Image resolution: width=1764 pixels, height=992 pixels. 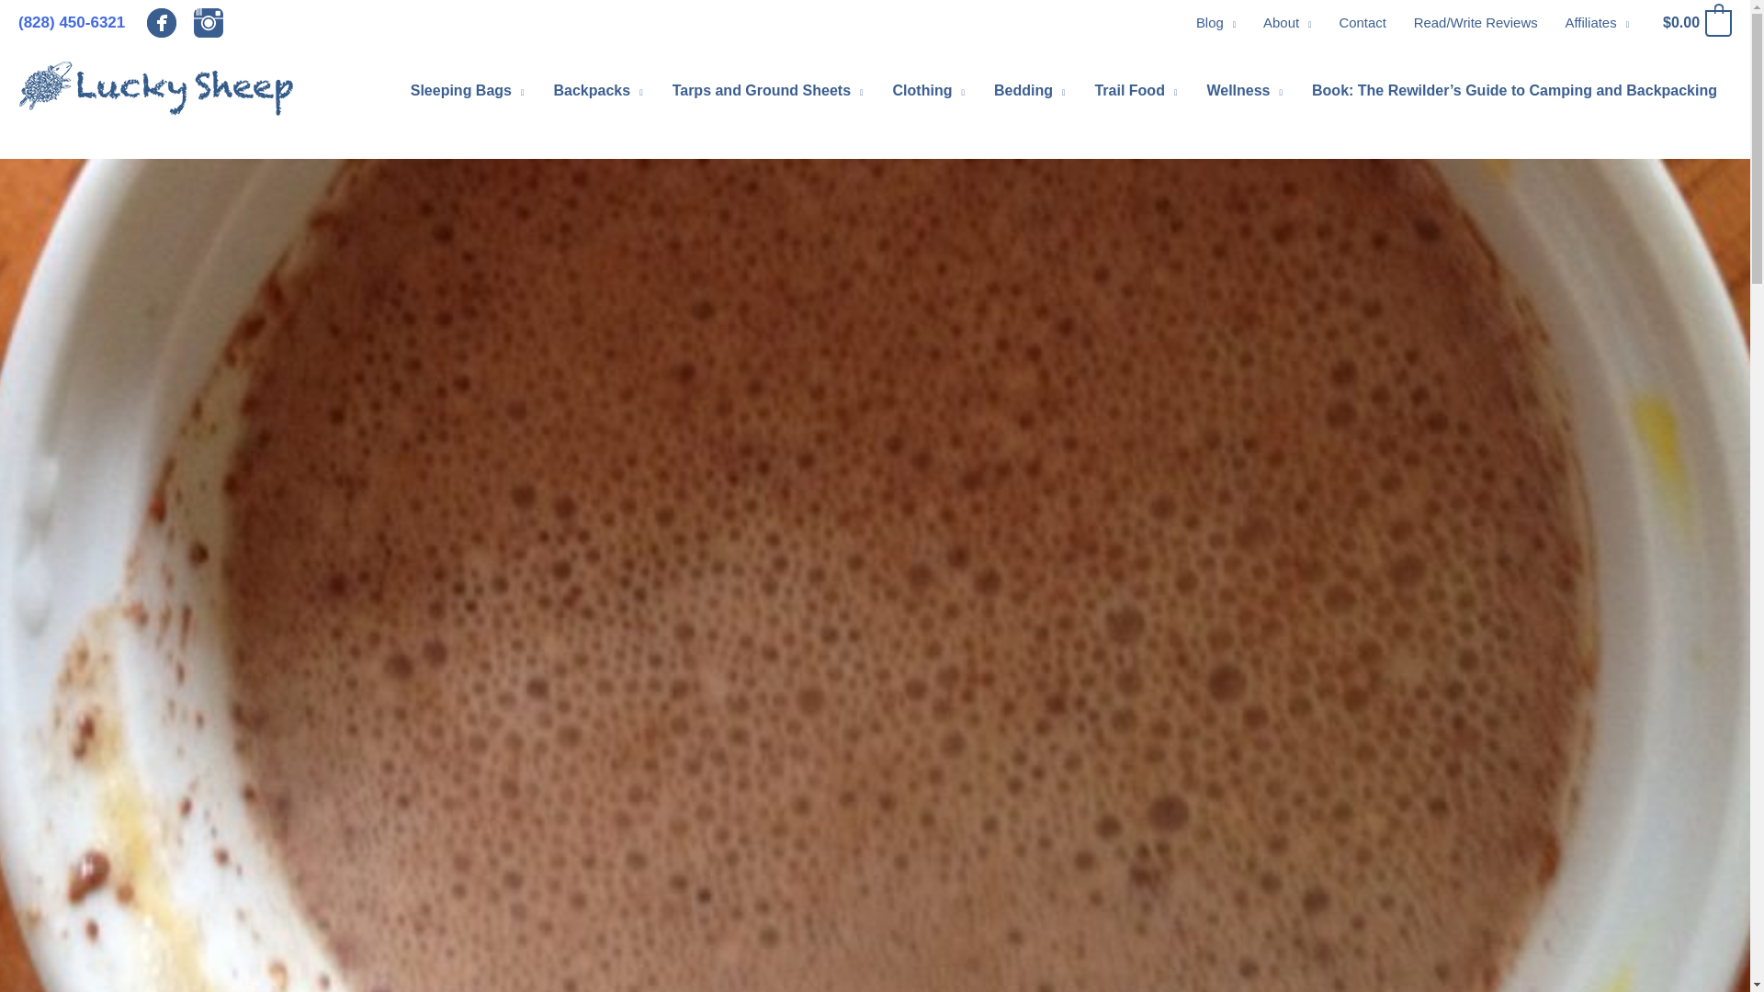 What do you see at coordinates (1286, 22) in the screenshot?
I see `About` at bounding box center [1286, 22].